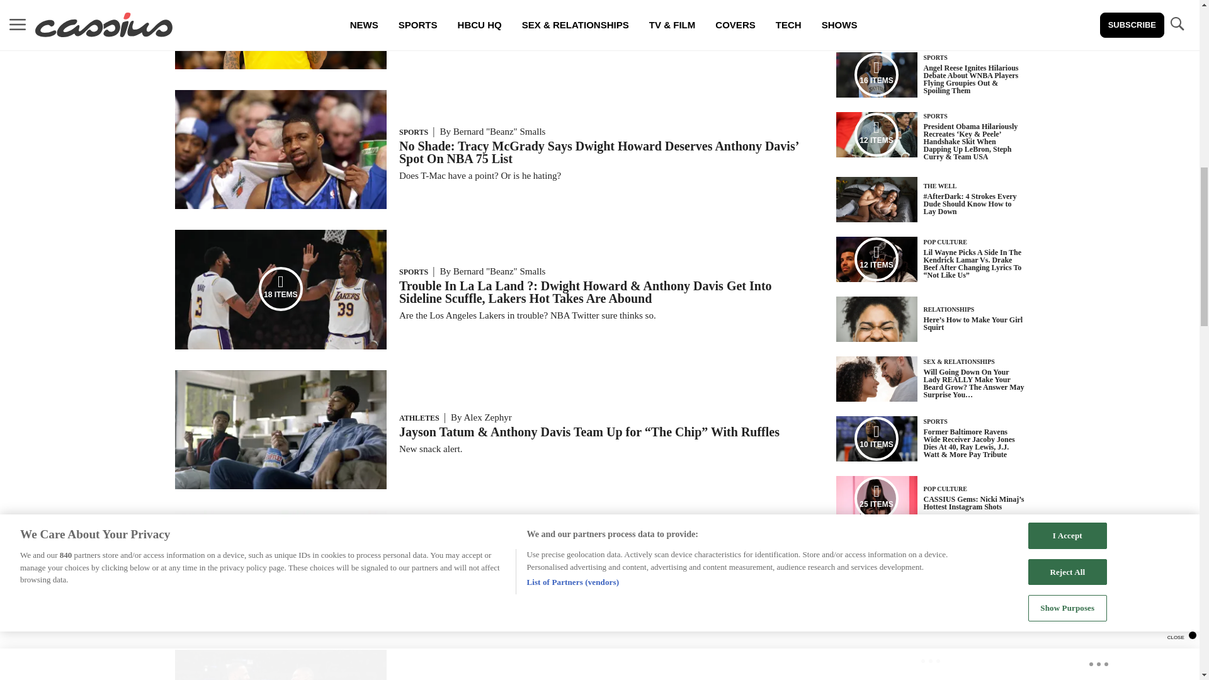 This screenshot has width=1209, height=680. Describe the element at coordinates (877, 439) in the screenshot. I see `Media Playlist` at that location.